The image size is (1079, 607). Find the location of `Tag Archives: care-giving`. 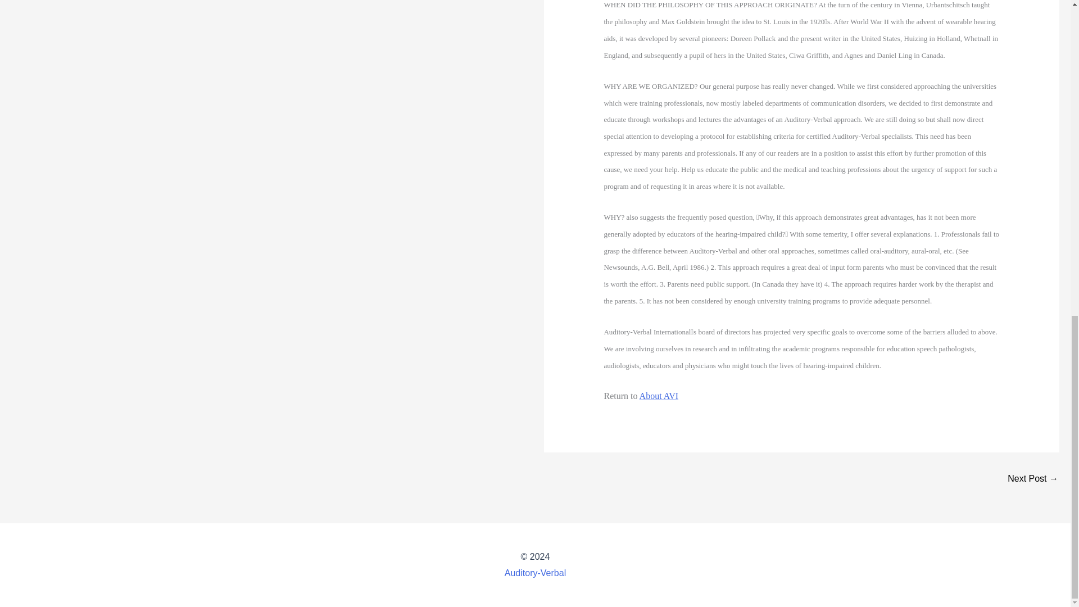

Tag Archives: care-giving is located at coordinates (1033, 478).